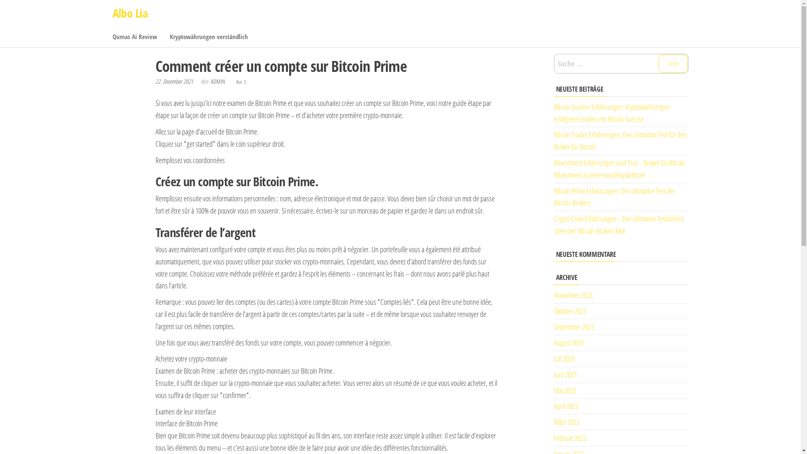  Describe the element at coordinates (566, 406) in the screenshot. I see `April 2023` at that location.